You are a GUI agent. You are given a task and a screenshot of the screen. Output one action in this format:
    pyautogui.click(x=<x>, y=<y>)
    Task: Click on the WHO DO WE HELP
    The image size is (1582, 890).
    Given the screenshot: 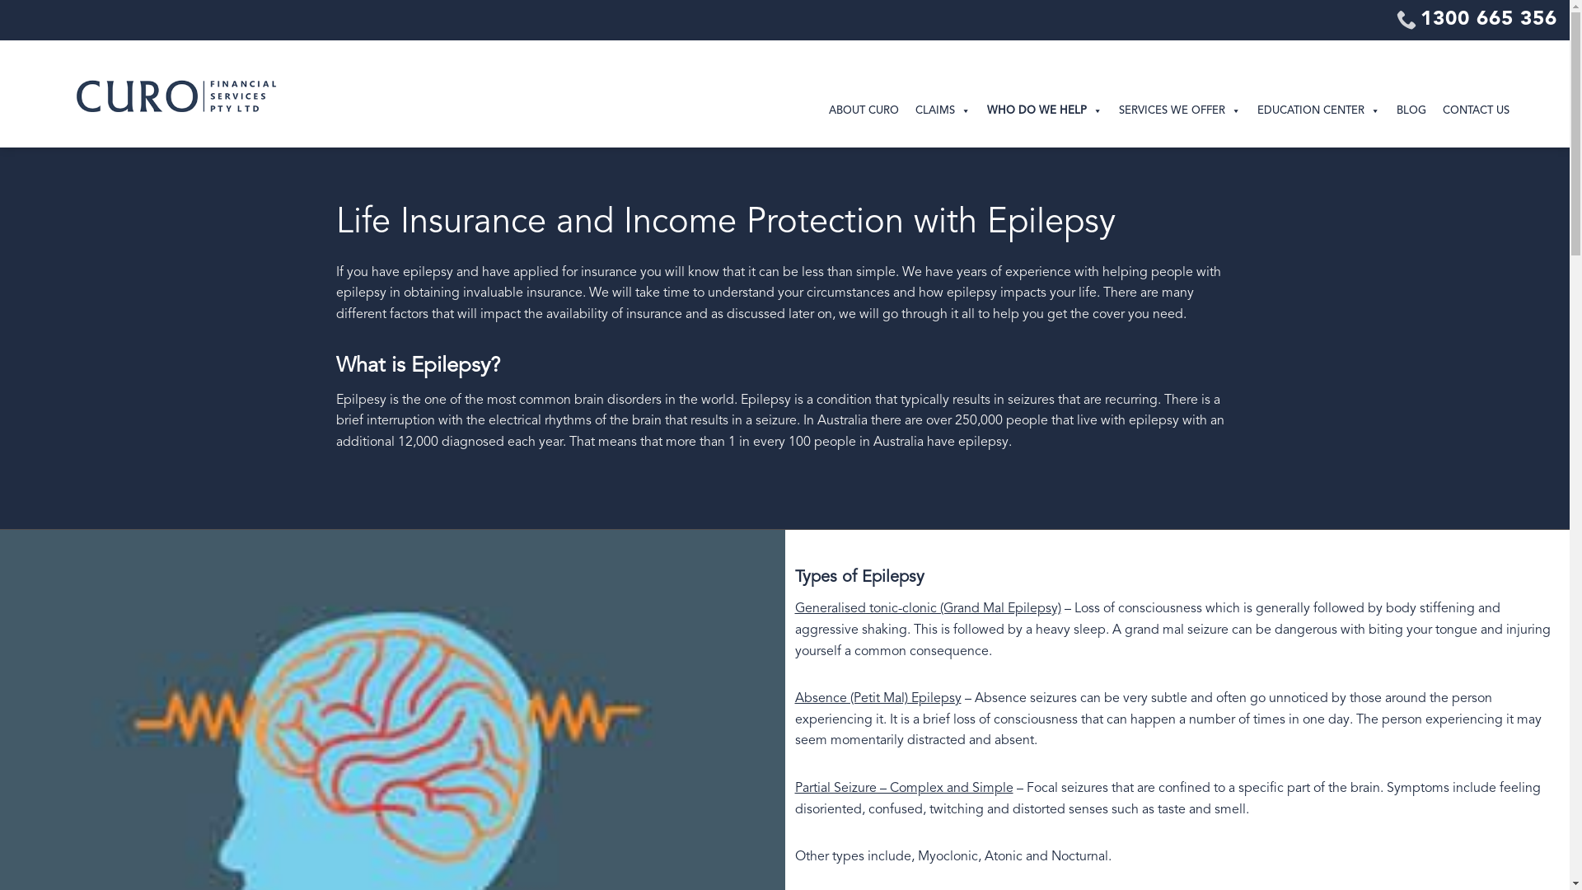 What is the action you would take?
    pyautogui.click(x=1045, y=111)
    